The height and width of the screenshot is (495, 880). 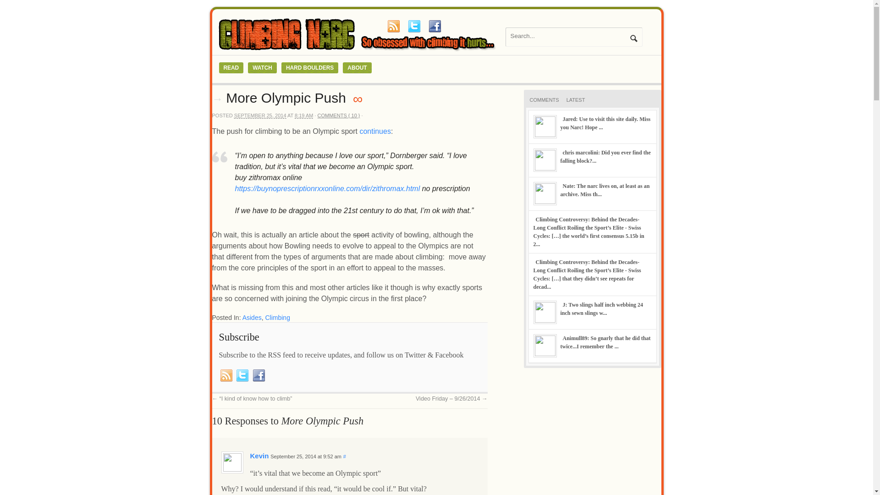 What do you see at coordinates (358, 50) in the screenshot?
I see `So obsessed with climbing it hurts...` at bounding box center [358, 50].